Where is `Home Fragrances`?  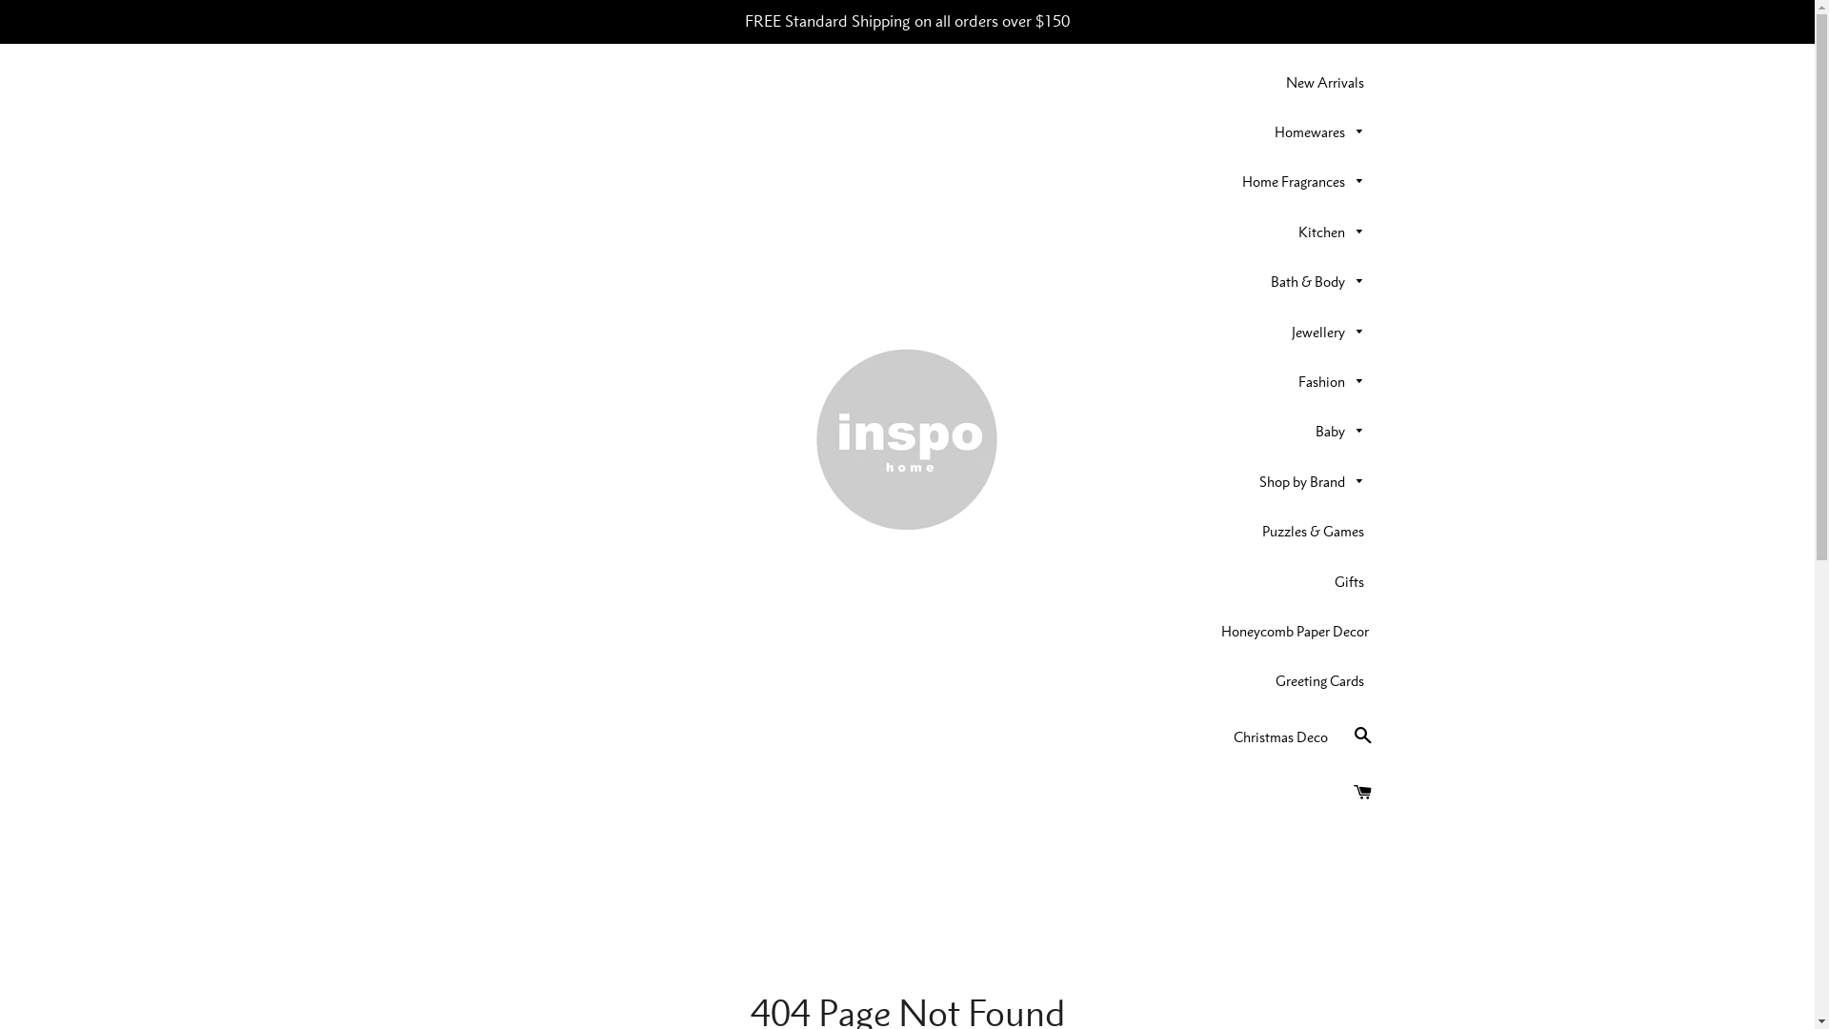
Home Fragrances is located at coordinates (1303, 182).